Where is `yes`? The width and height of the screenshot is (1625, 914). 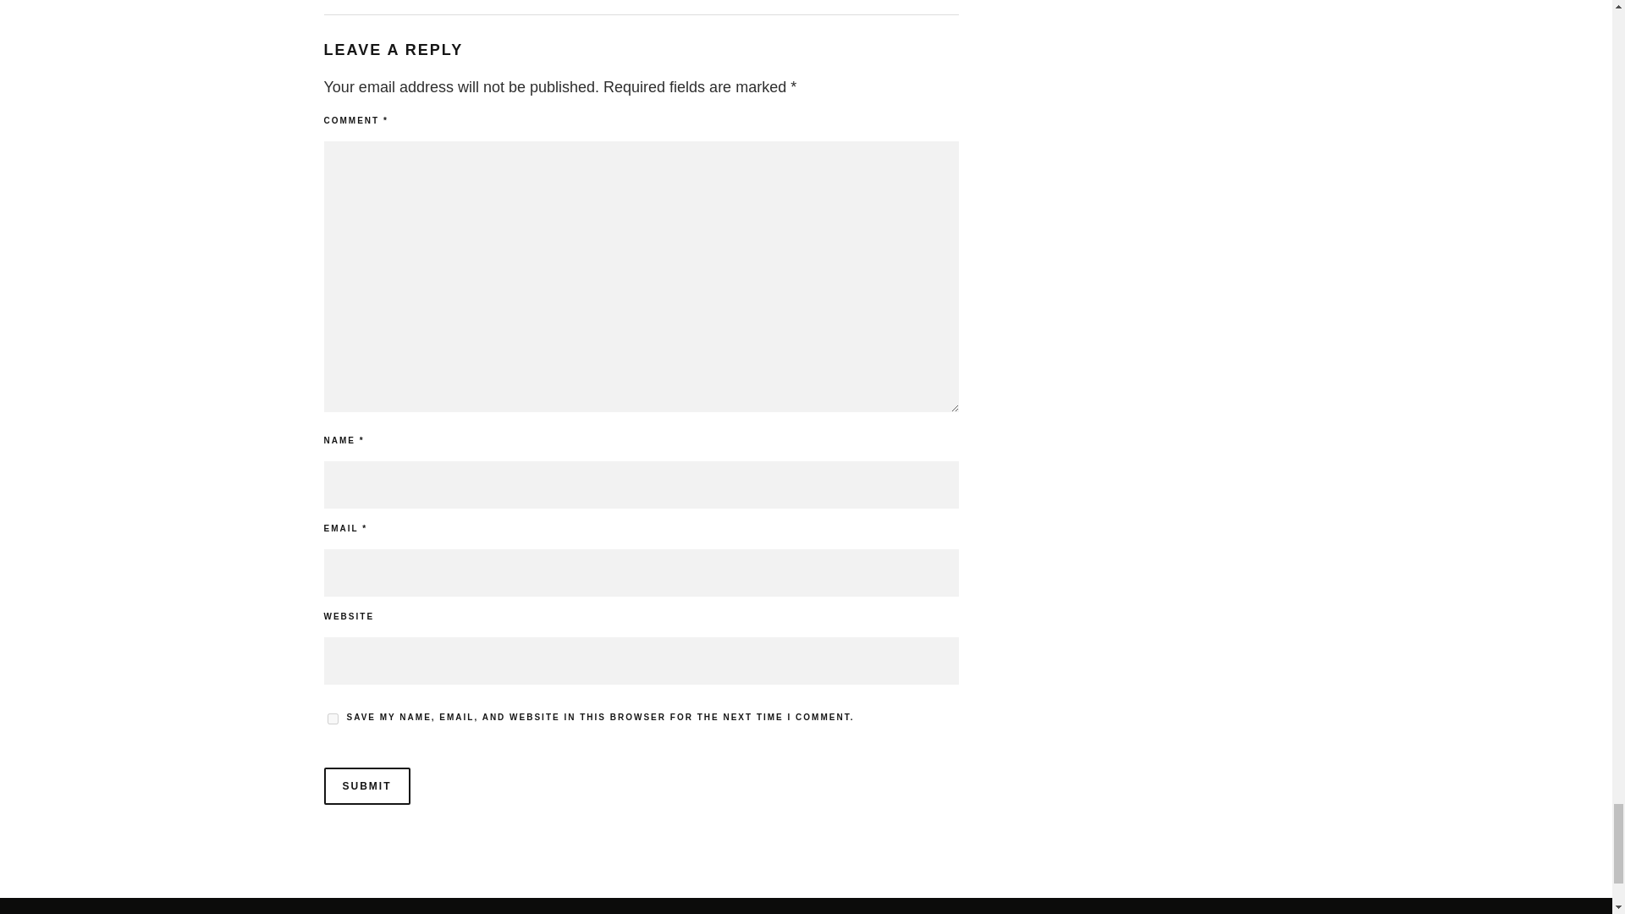
yes is located at coordinates (332, 719).